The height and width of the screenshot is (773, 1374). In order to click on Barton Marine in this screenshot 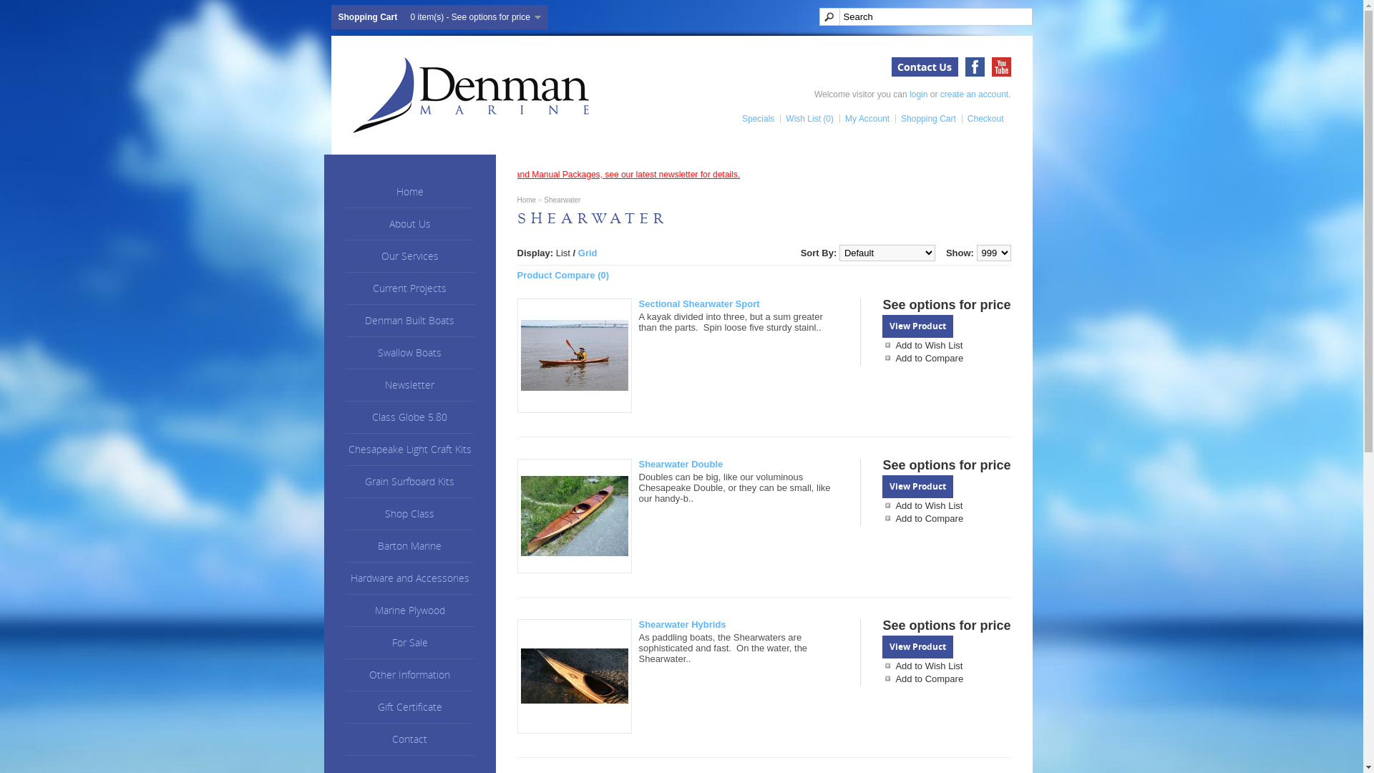, I will do `click(409, 547)`.